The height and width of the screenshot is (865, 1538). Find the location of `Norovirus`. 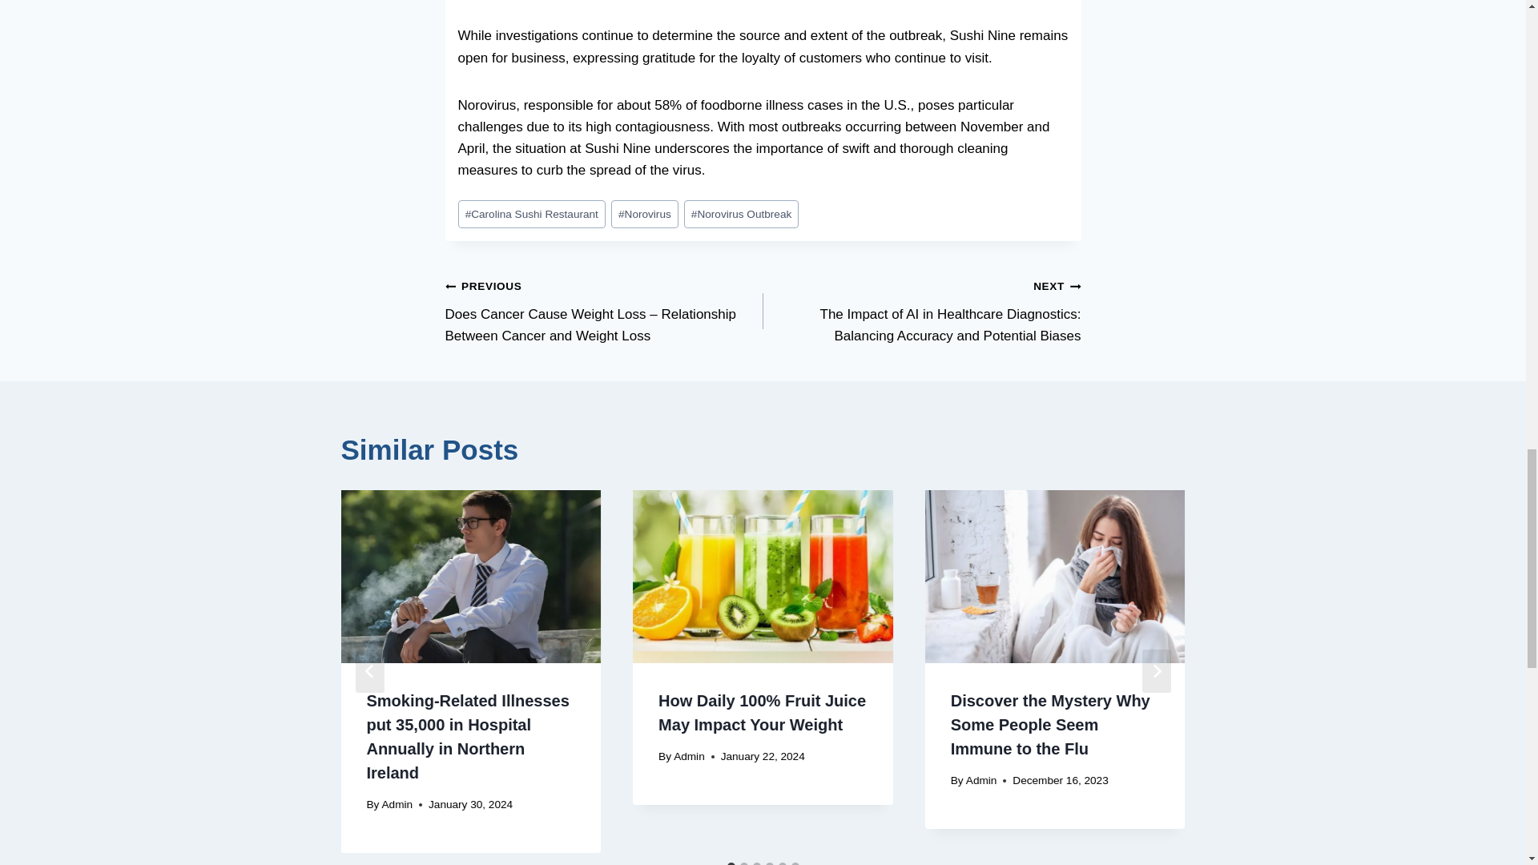

Norovirus is located at coordinates (644, 214).